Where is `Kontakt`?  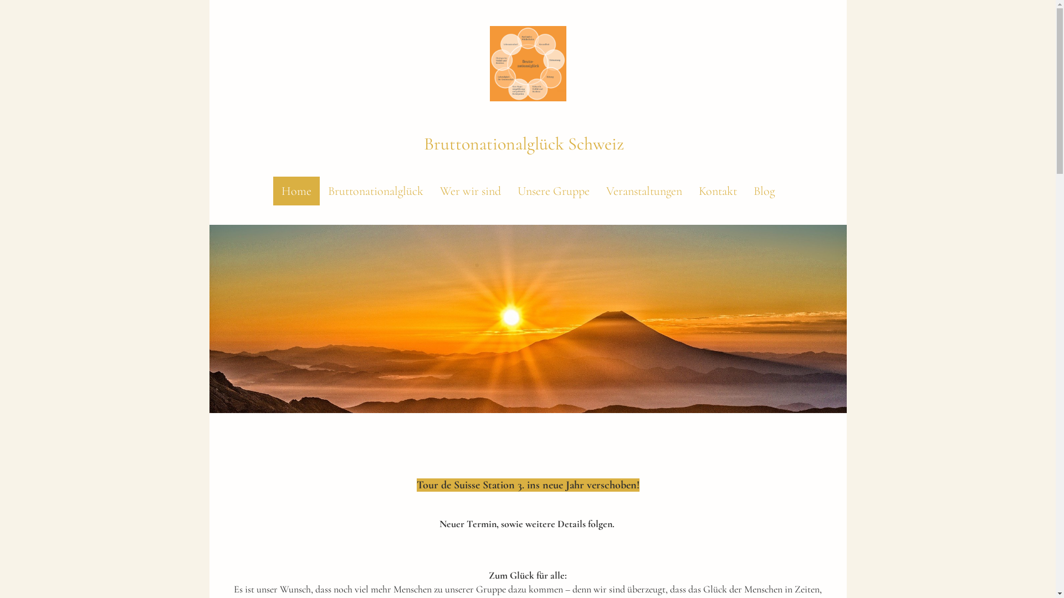 Kontakt is located at coordinates (718, 191).